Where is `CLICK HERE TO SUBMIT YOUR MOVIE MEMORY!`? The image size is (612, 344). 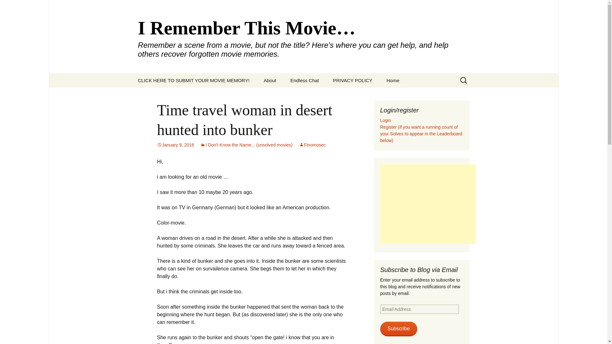
CLICK HERE TO SUBMIT YOUR MOVIE MEMORY! is located at coordinates (193, 80).